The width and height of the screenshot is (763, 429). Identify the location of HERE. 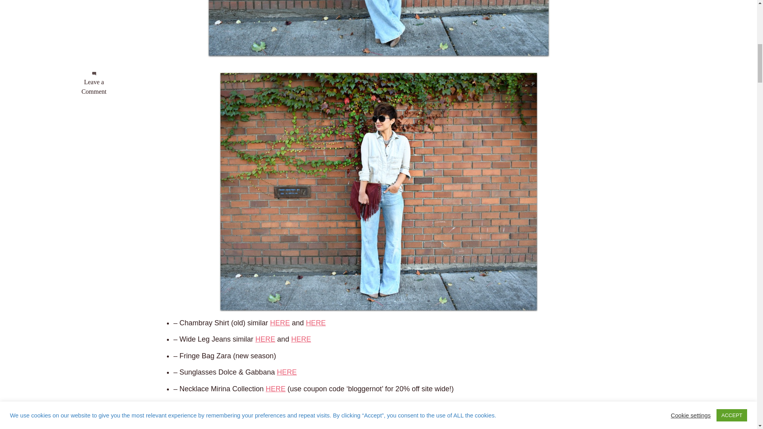
(301, 339).